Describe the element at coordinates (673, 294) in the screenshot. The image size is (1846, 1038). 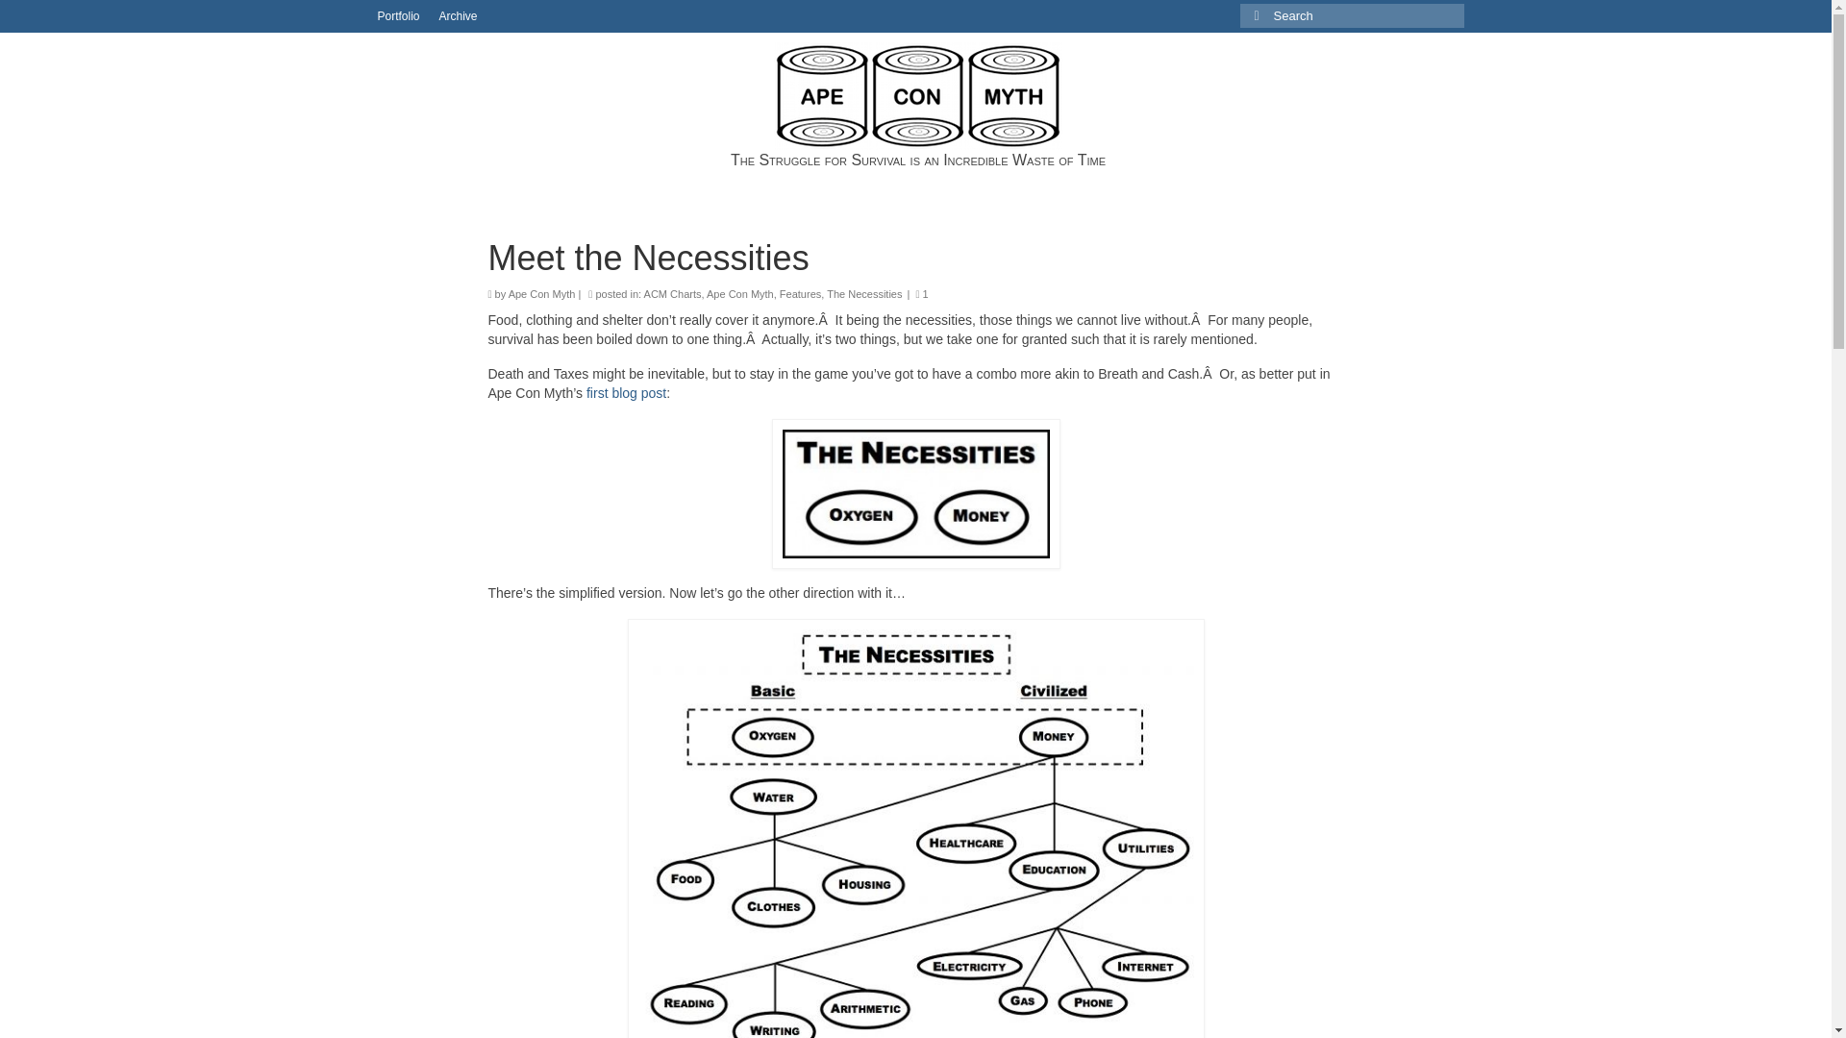
I see `ACM Charts` at that location.